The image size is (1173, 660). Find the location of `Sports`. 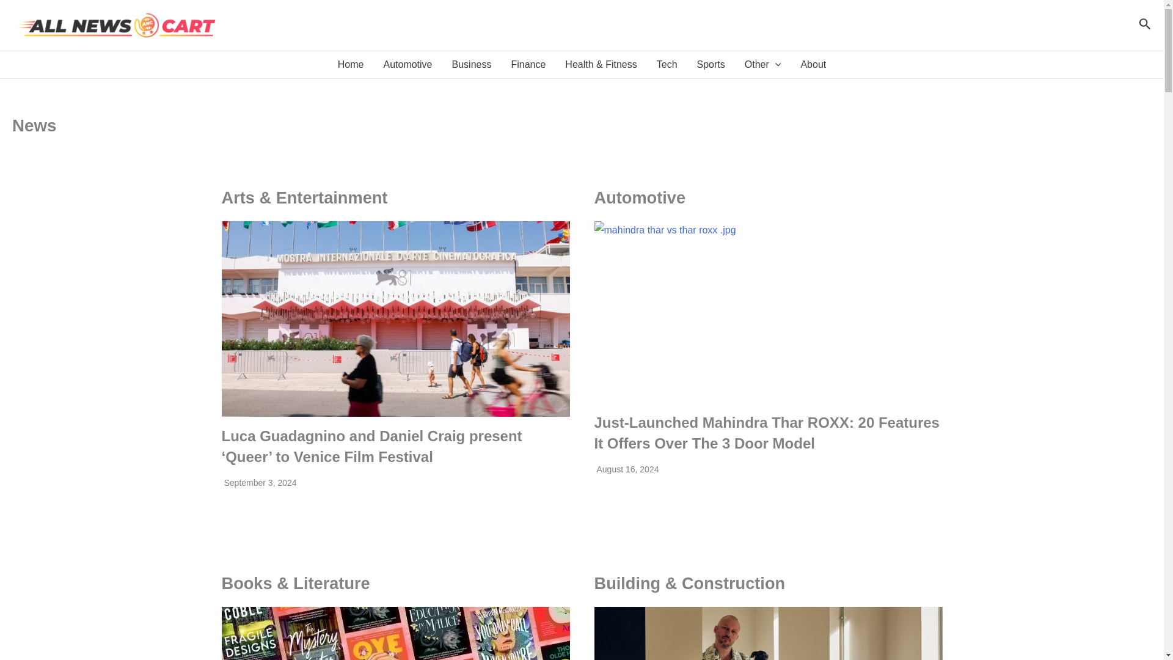

Sports is located at coordinates (711, 65).